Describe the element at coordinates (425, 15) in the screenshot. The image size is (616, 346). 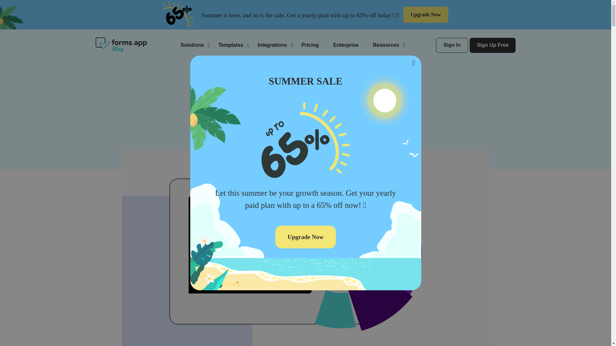
I see `Upgrade Now` at that location.